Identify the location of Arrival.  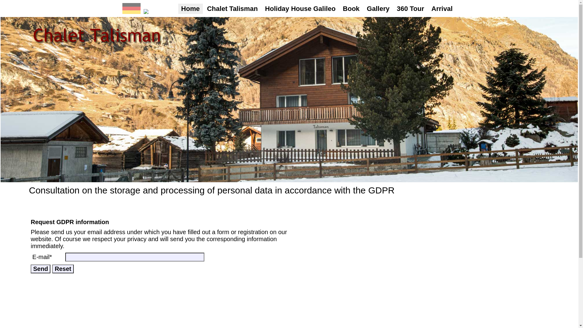
(442, 9).